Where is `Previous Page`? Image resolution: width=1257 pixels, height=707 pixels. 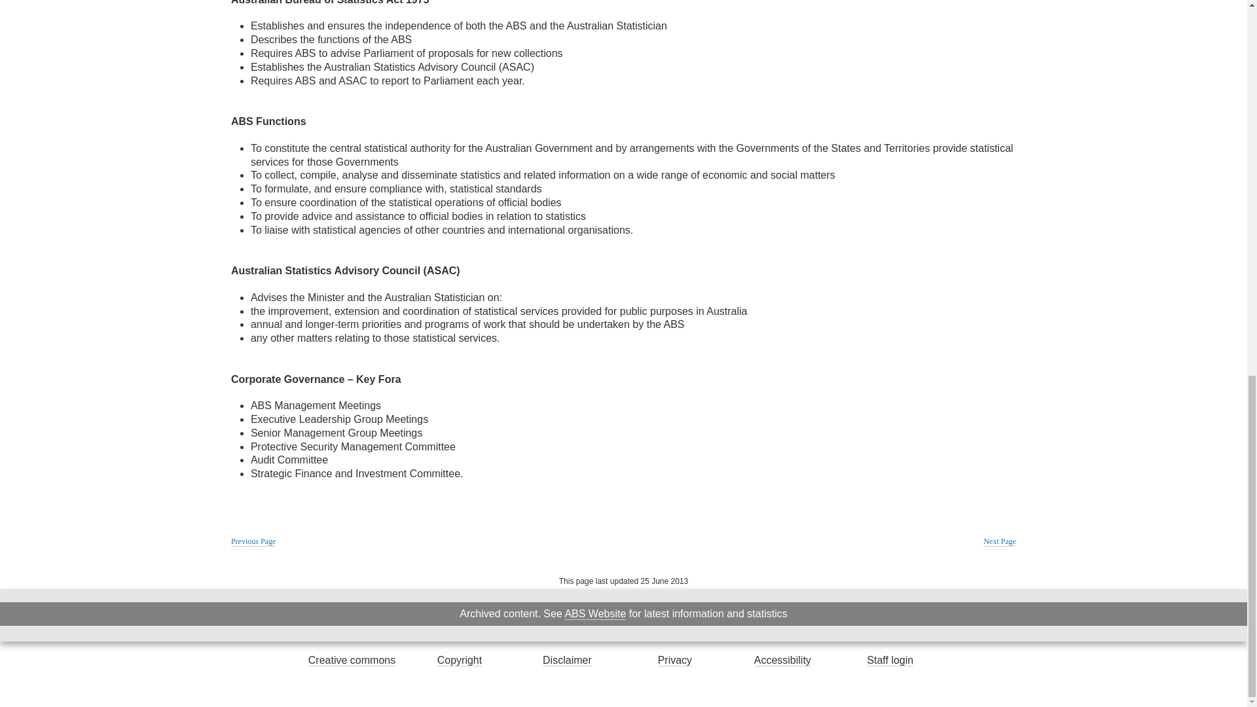 Previous Page is located at coordinates (253, 541).